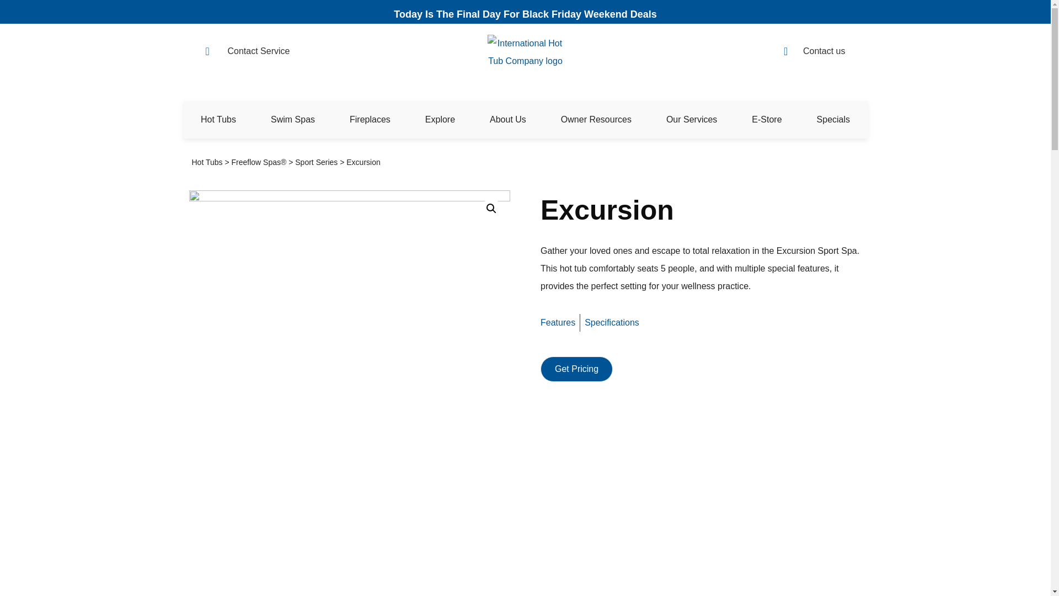 The height and width of the screenshot is (596, 1059). I want to click on Fireplaces, so click(370, 119).